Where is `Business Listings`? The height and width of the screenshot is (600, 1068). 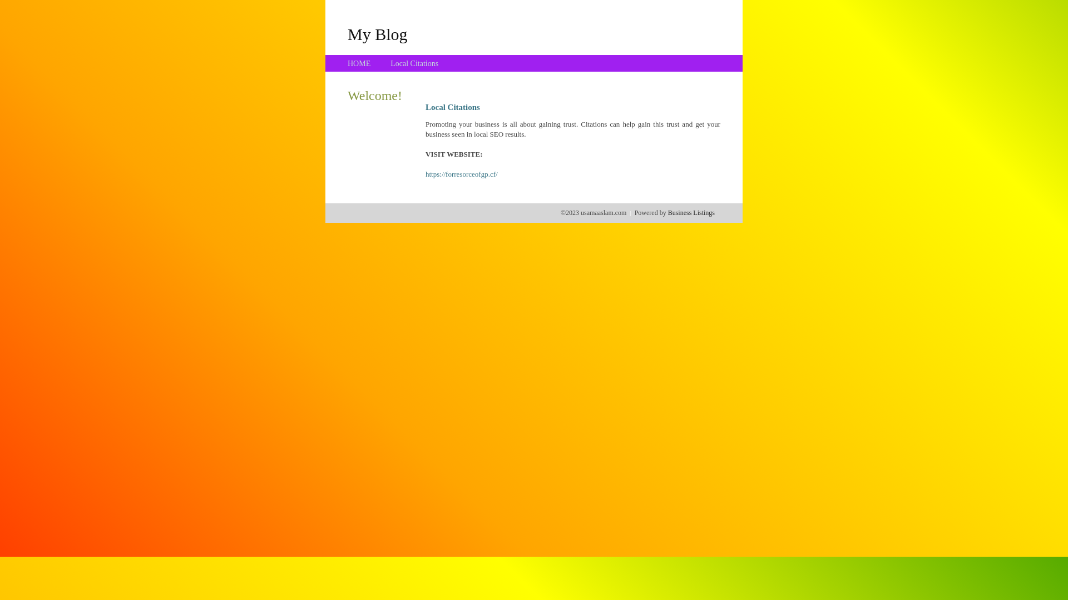 Business Listings is located at coordinates (691, 213).